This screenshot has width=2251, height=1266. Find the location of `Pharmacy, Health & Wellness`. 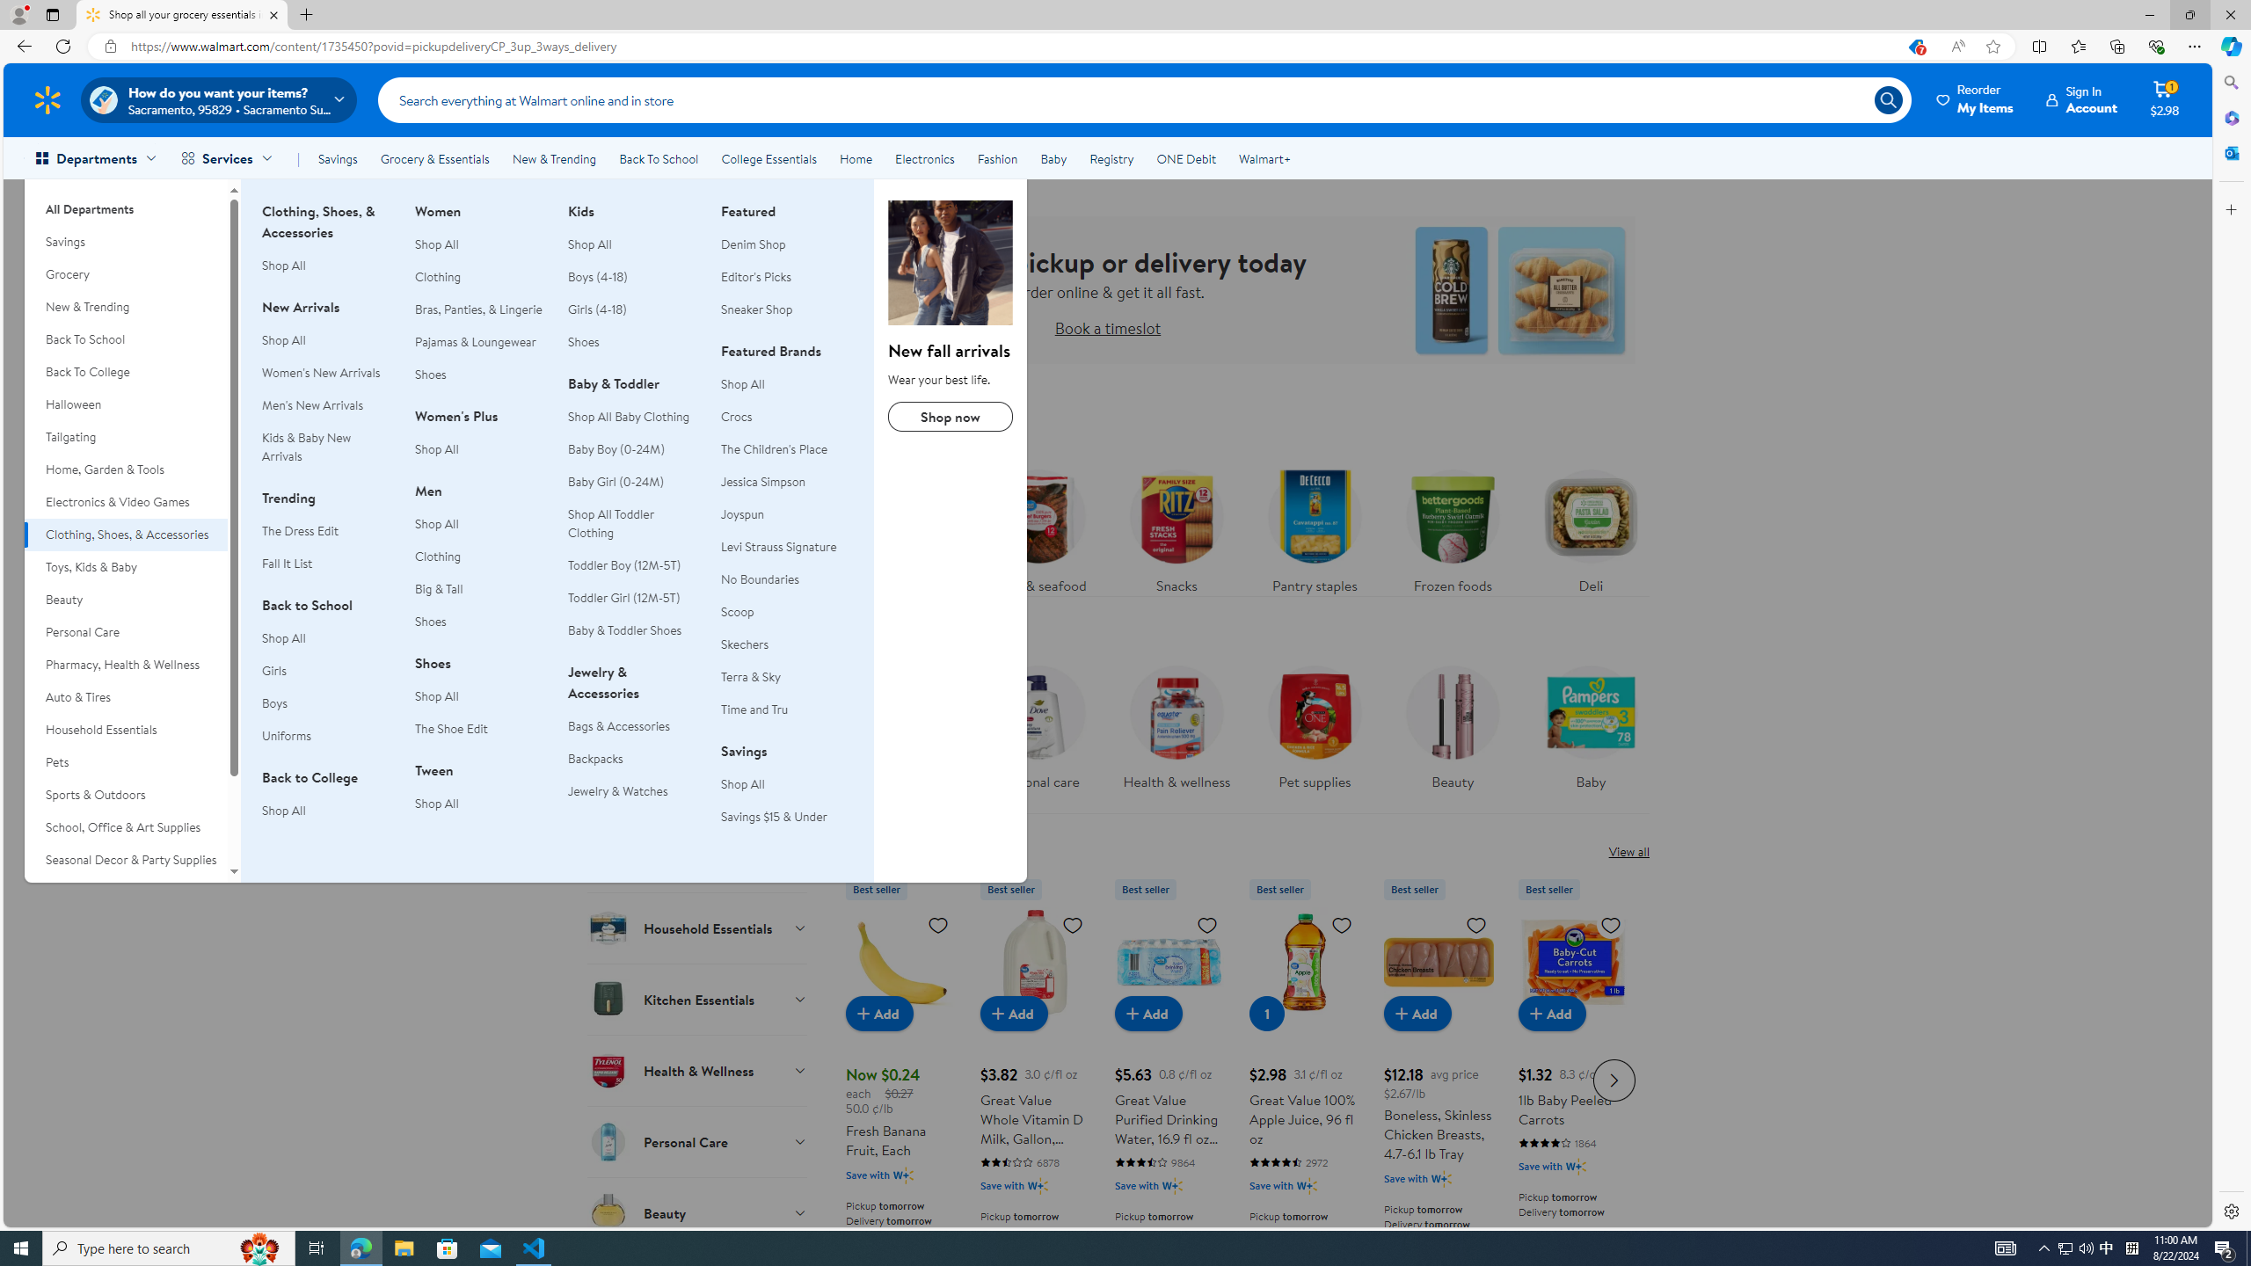

Pharmacy, Health & Wellness is located at coordinates (126, 665).